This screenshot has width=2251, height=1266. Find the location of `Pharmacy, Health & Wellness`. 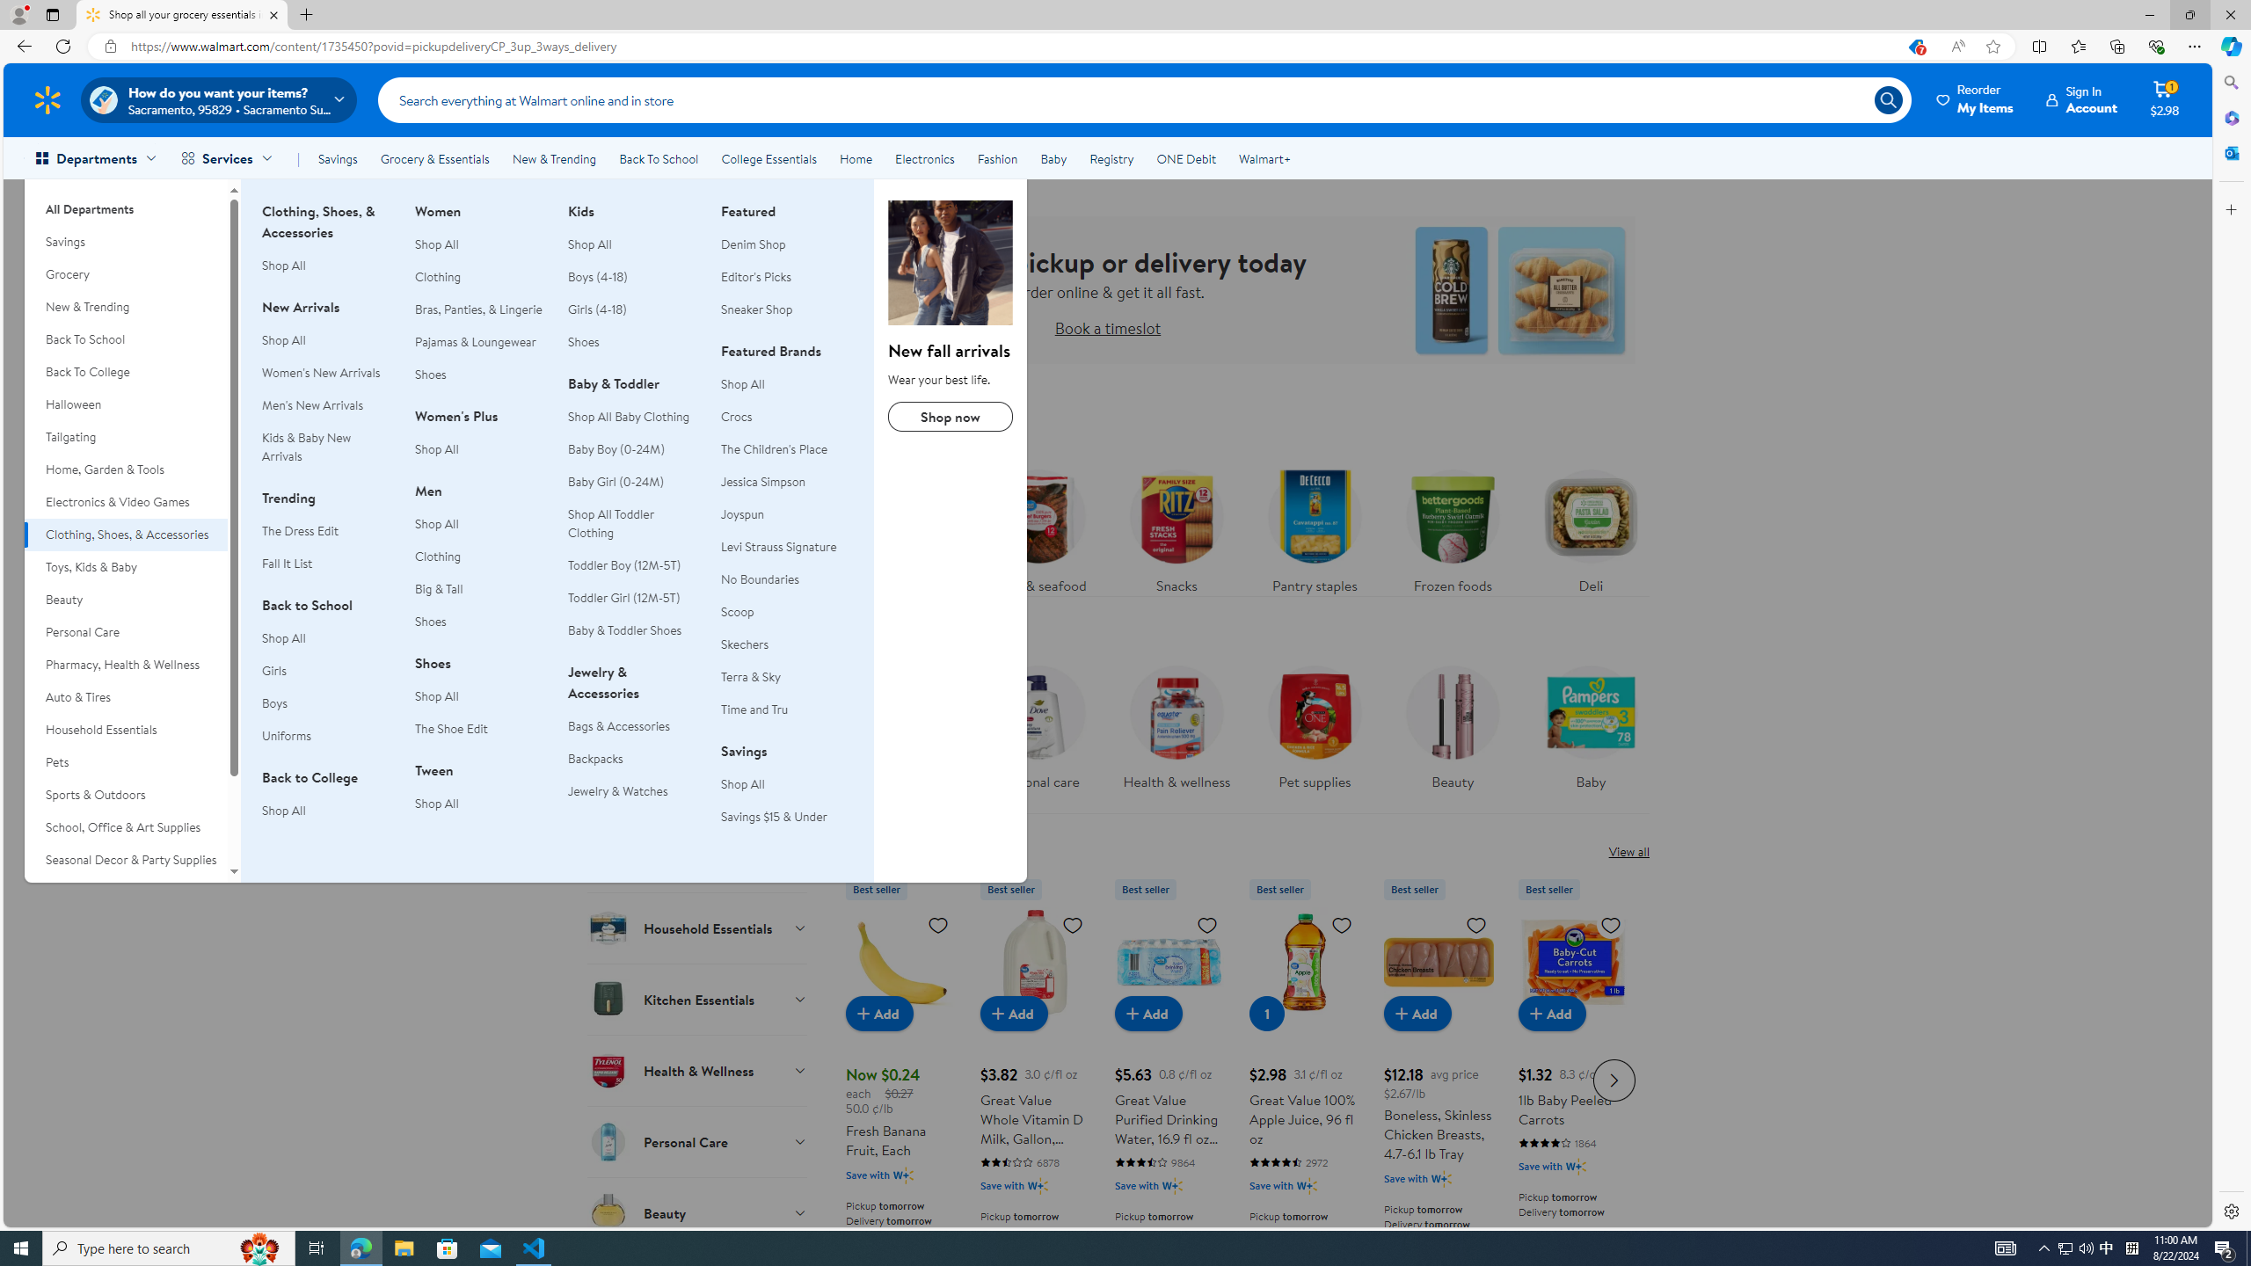

Pharmacy, Health & Wellness is located at coordinates (126, 665).